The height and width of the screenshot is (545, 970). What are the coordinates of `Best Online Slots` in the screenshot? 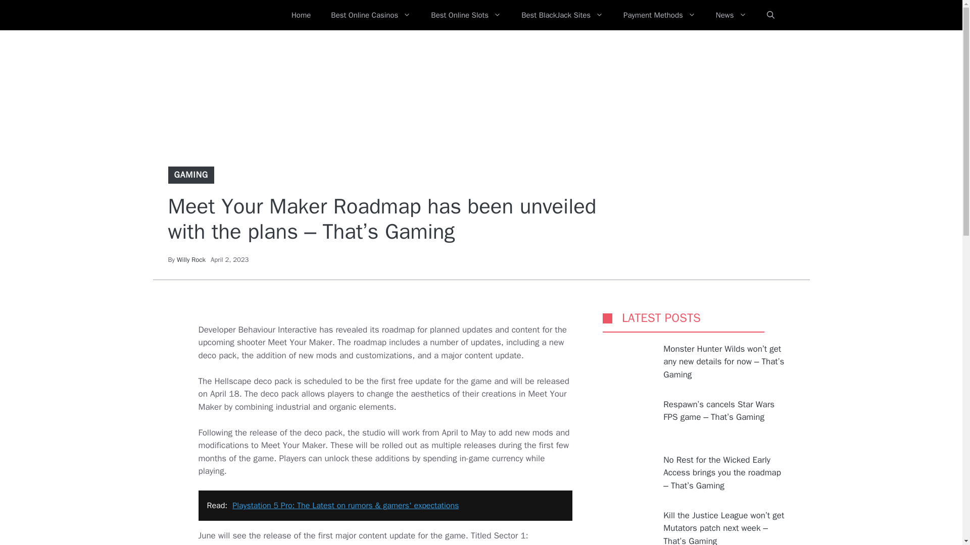 It's located at (466, 15).